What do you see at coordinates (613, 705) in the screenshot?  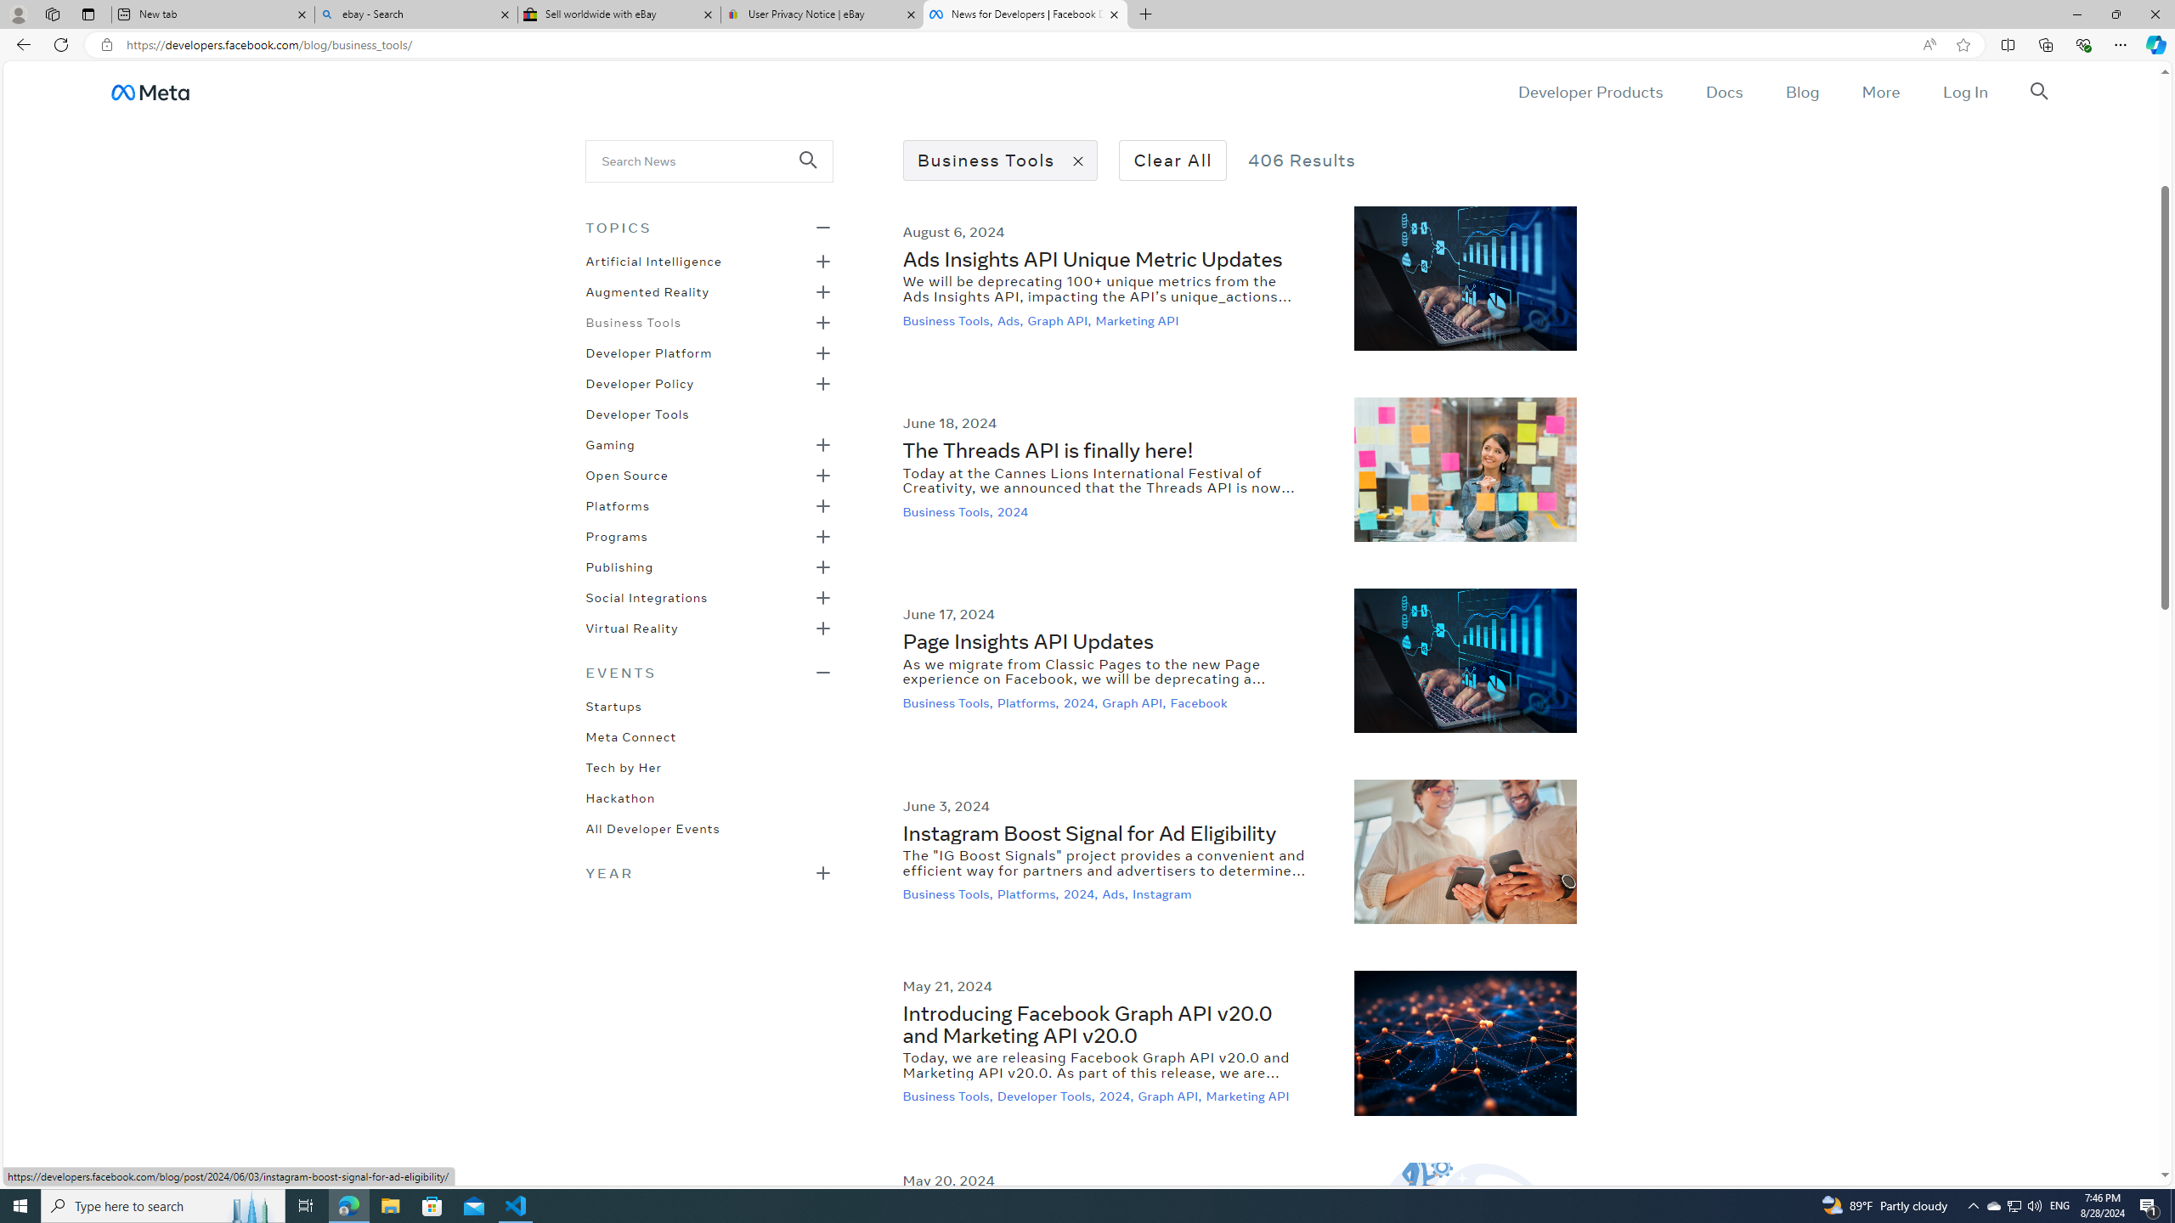 I see `Startups` at bounding box center [613, 705].